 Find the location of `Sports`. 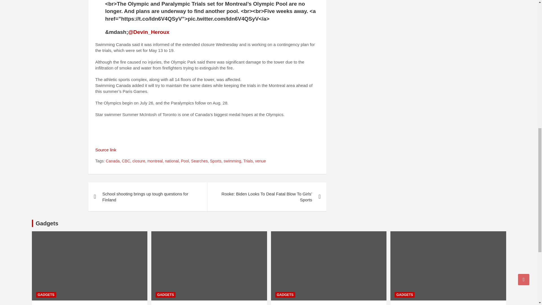

Sports is located at coordinates (216, 161).